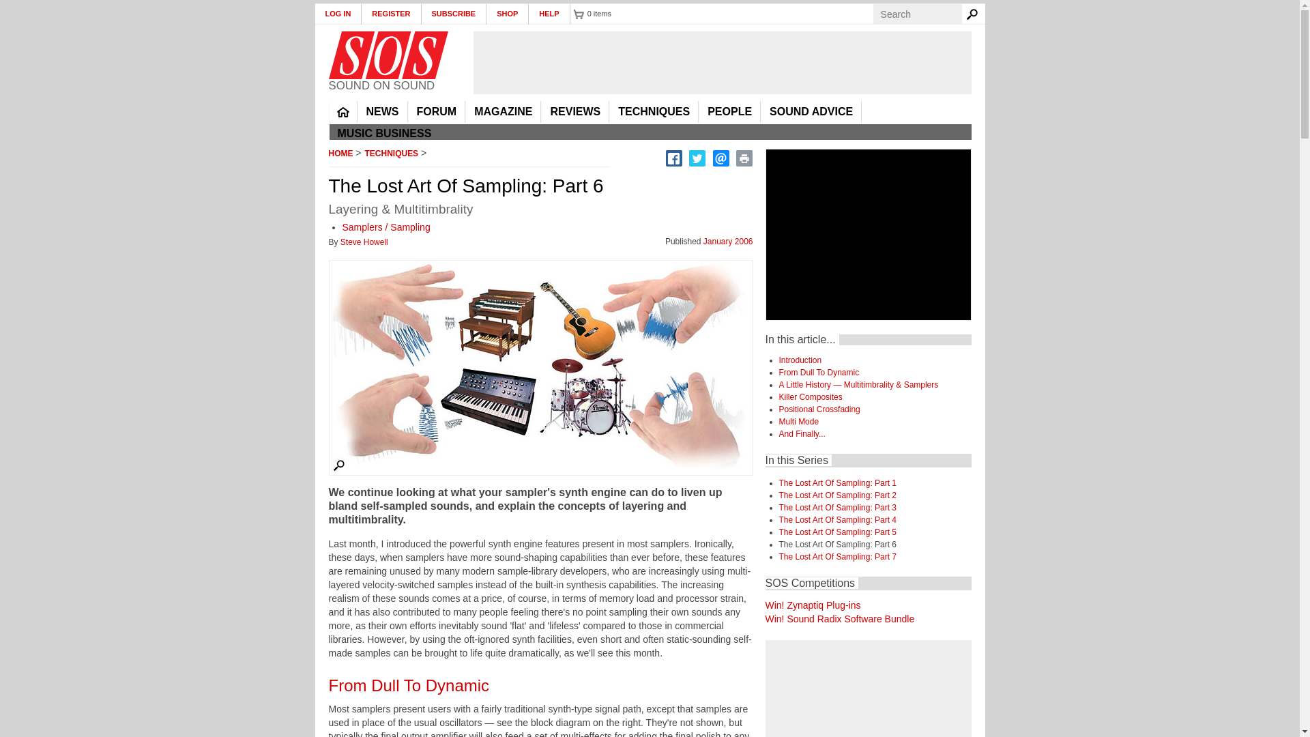 This screenshot has width=1310, height=737. Describe the element at coordinates (343, 112) in the screenshot. I see `HOME` at that location.